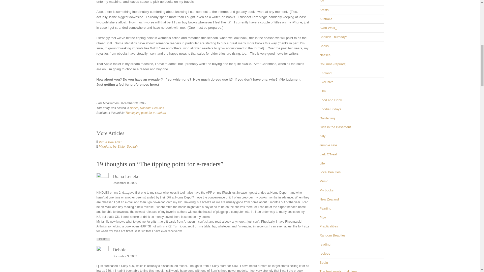 The image size is (484, 272). I want to click on Midnight, by Sister Souljah, so click(118, 146).